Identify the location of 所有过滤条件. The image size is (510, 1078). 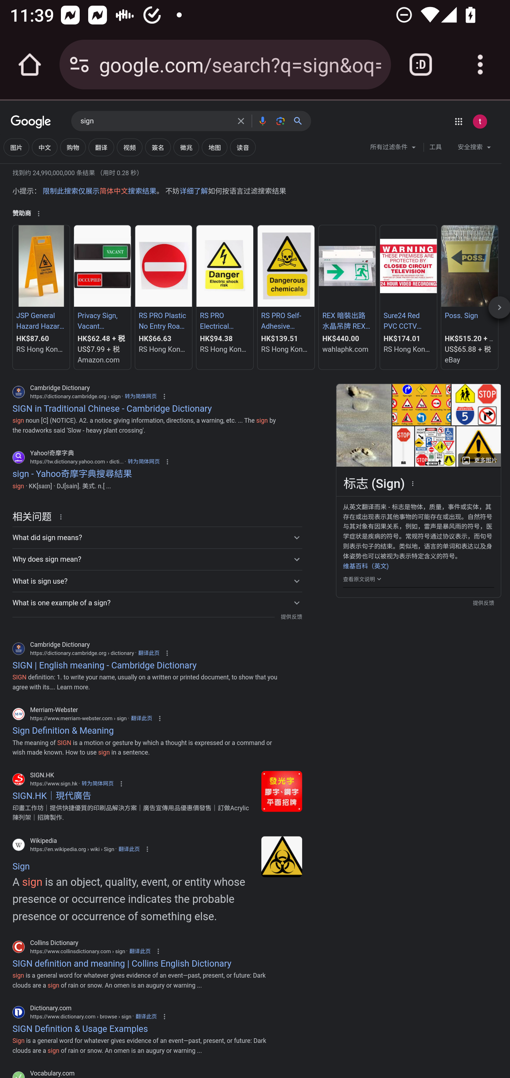
(393, 149).